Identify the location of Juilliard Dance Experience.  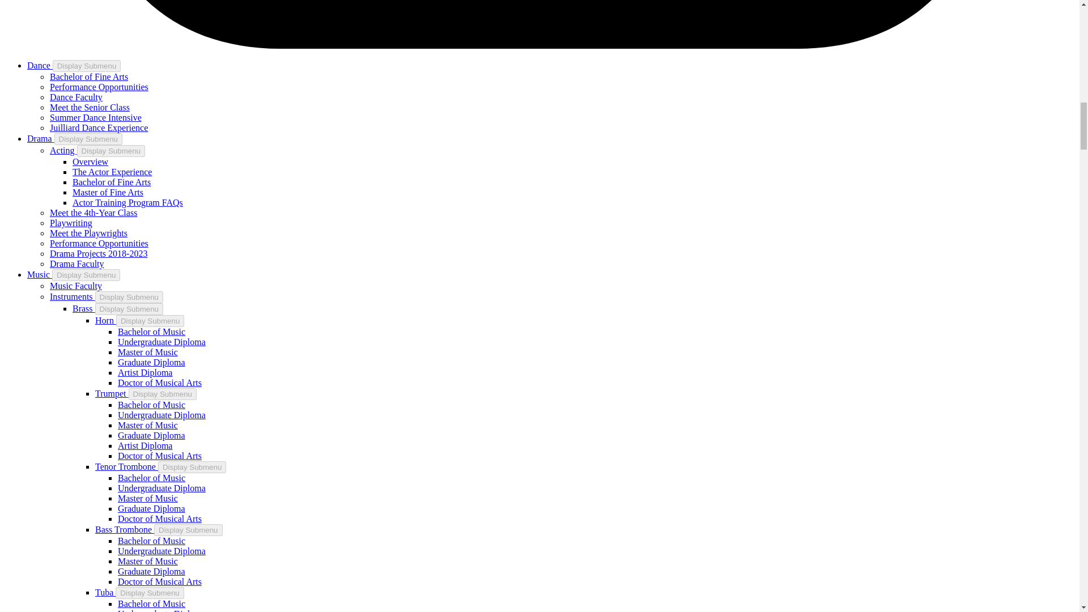
(99, 128).